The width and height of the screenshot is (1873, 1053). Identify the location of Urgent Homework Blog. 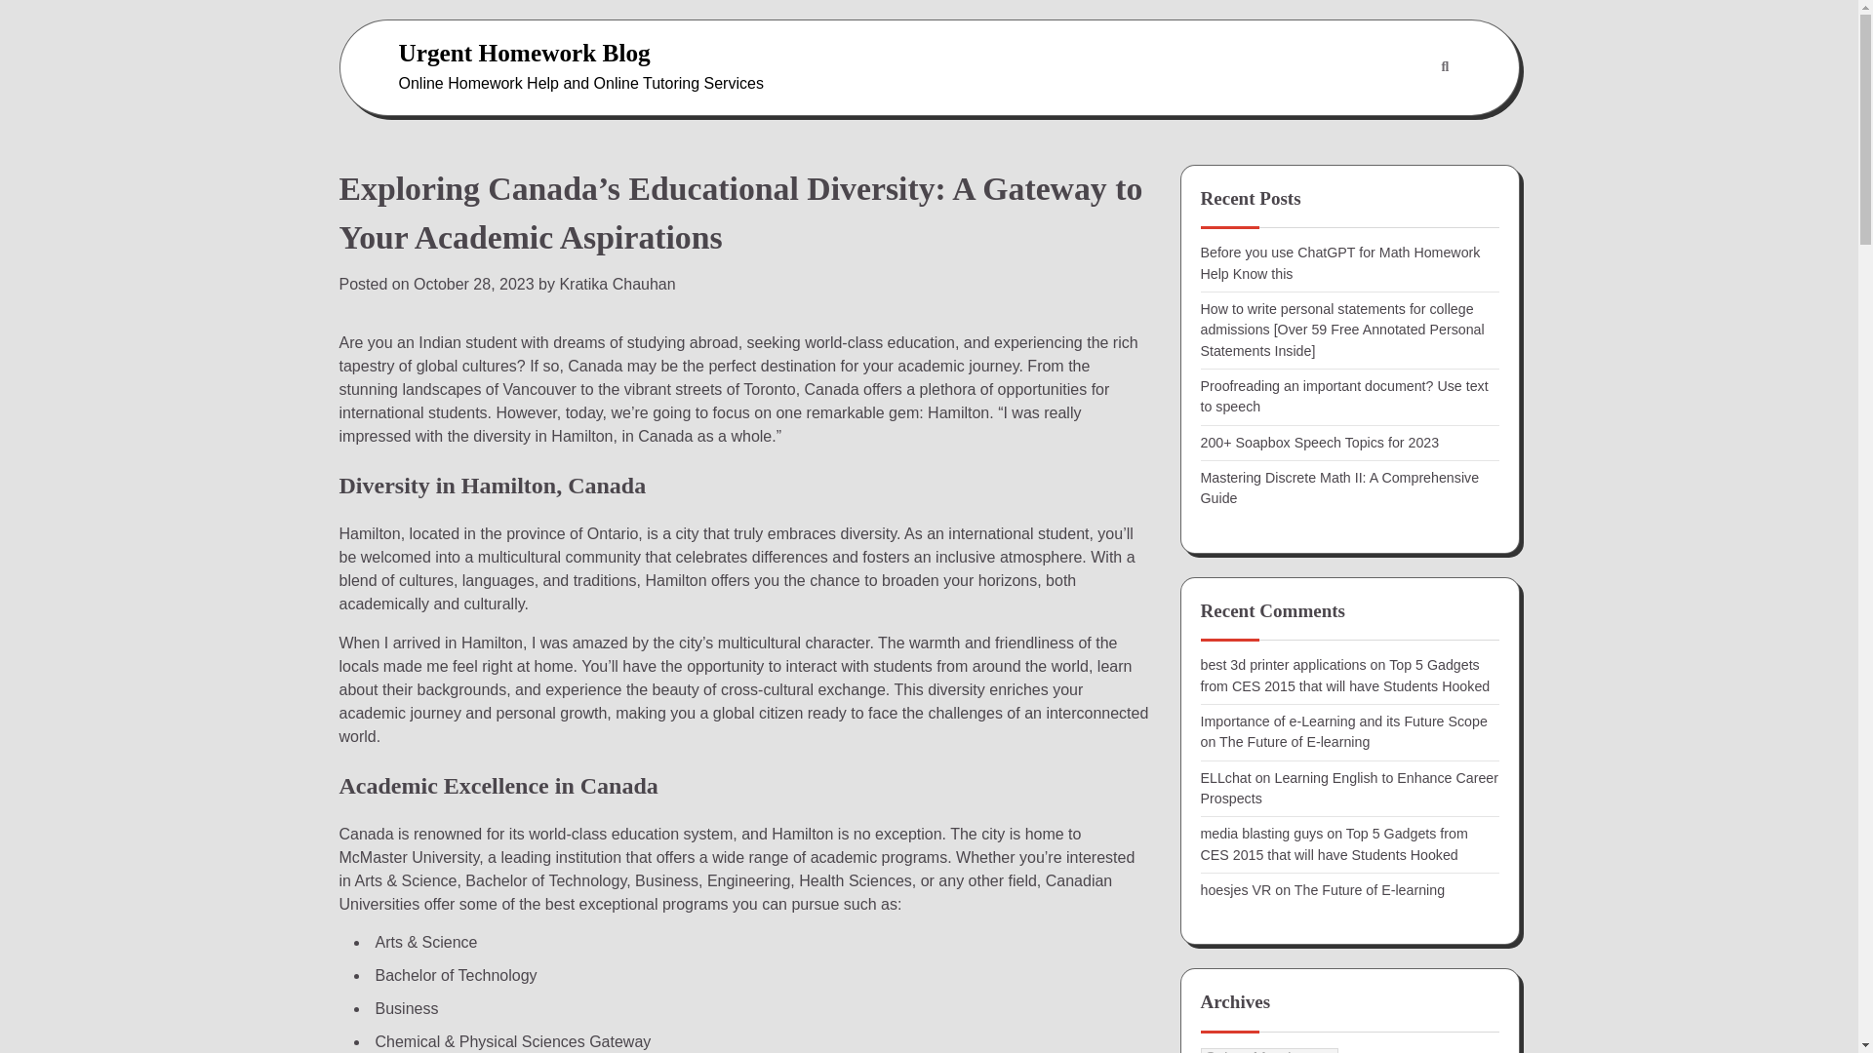
(523, 53).